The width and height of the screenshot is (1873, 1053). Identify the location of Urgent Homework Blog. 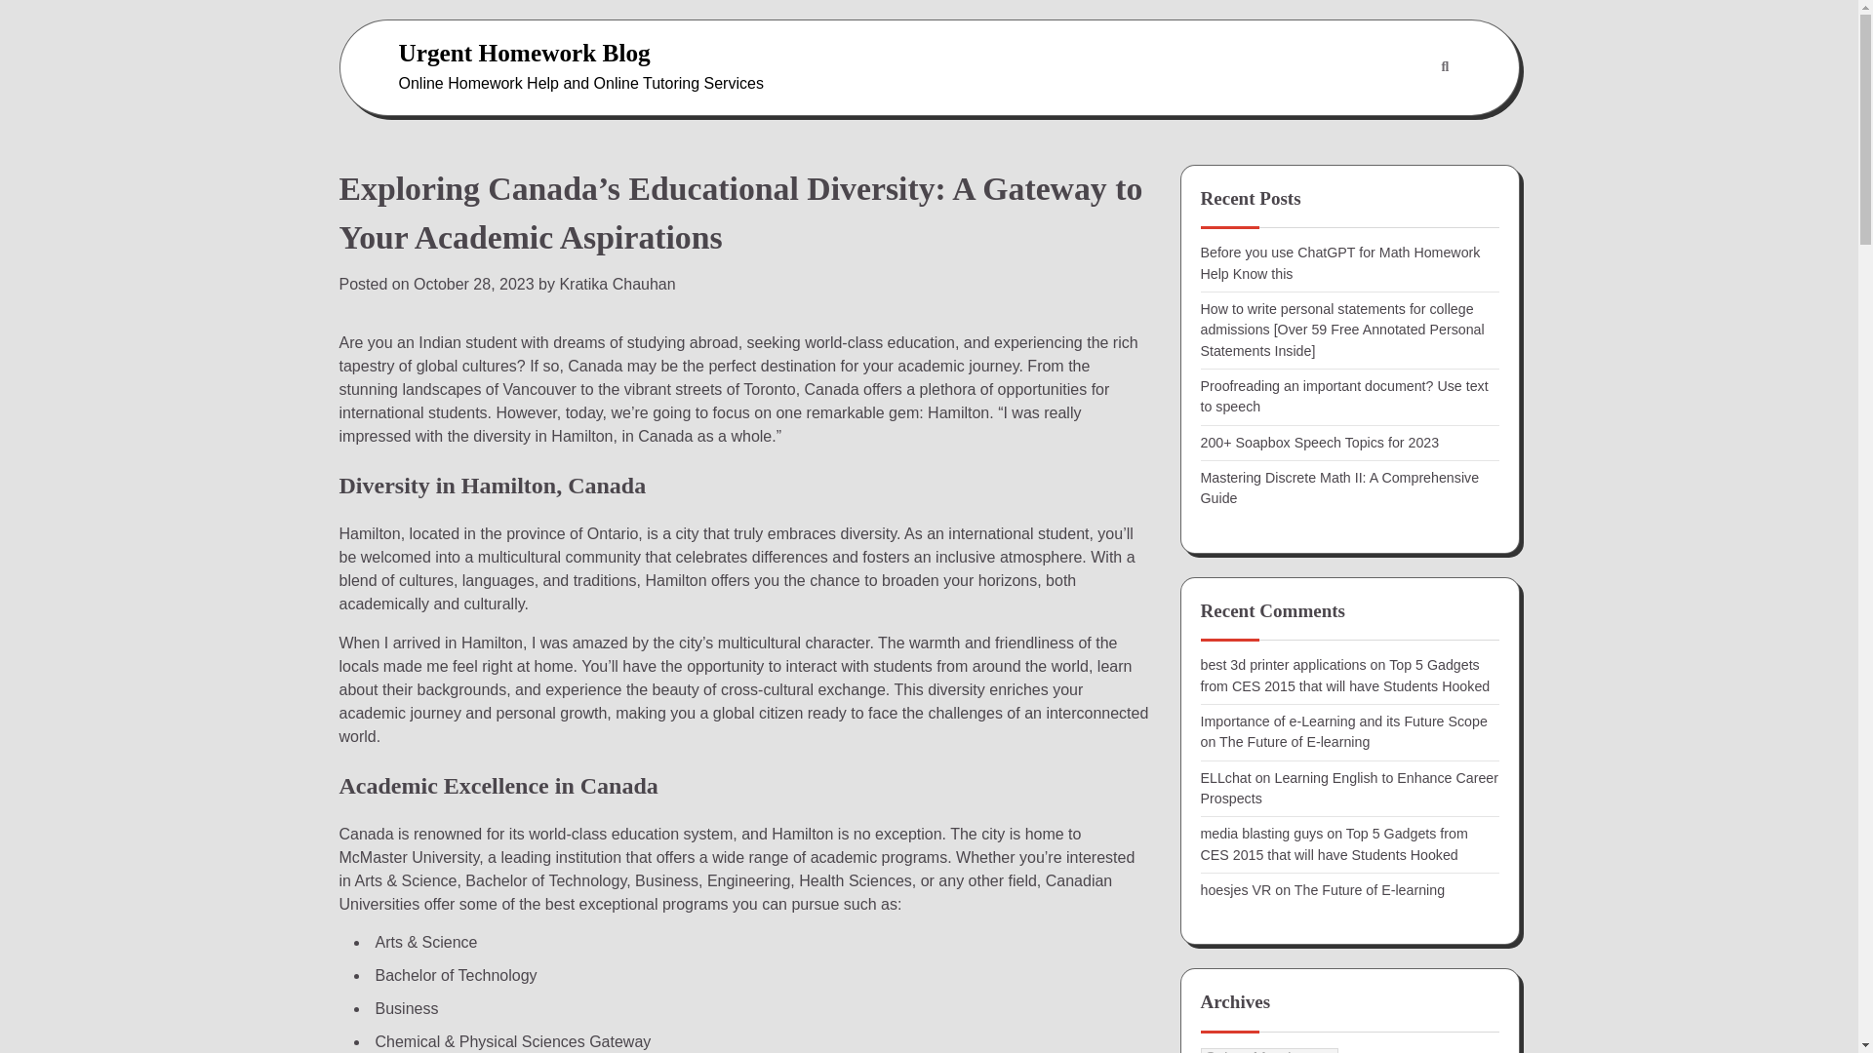
(523, 53).